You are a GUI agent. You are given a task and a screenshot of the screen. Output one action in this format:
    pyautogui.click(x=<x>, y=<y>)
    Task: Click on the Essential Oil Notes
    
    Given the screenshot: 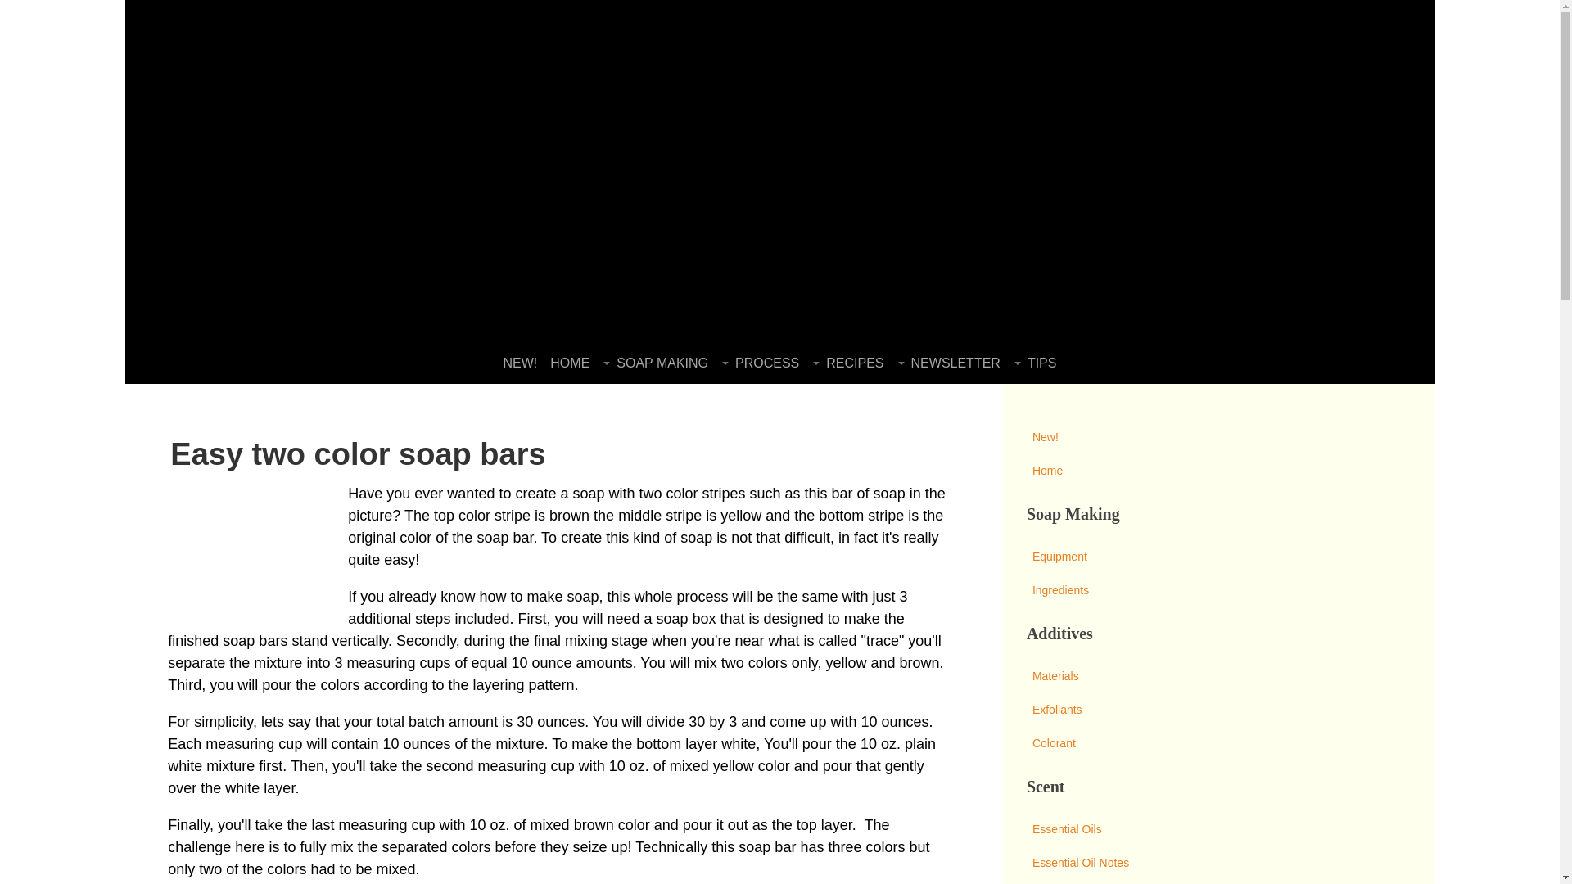 What is the action you would take?
    pyautogui.click(x=1218, y=863)
    